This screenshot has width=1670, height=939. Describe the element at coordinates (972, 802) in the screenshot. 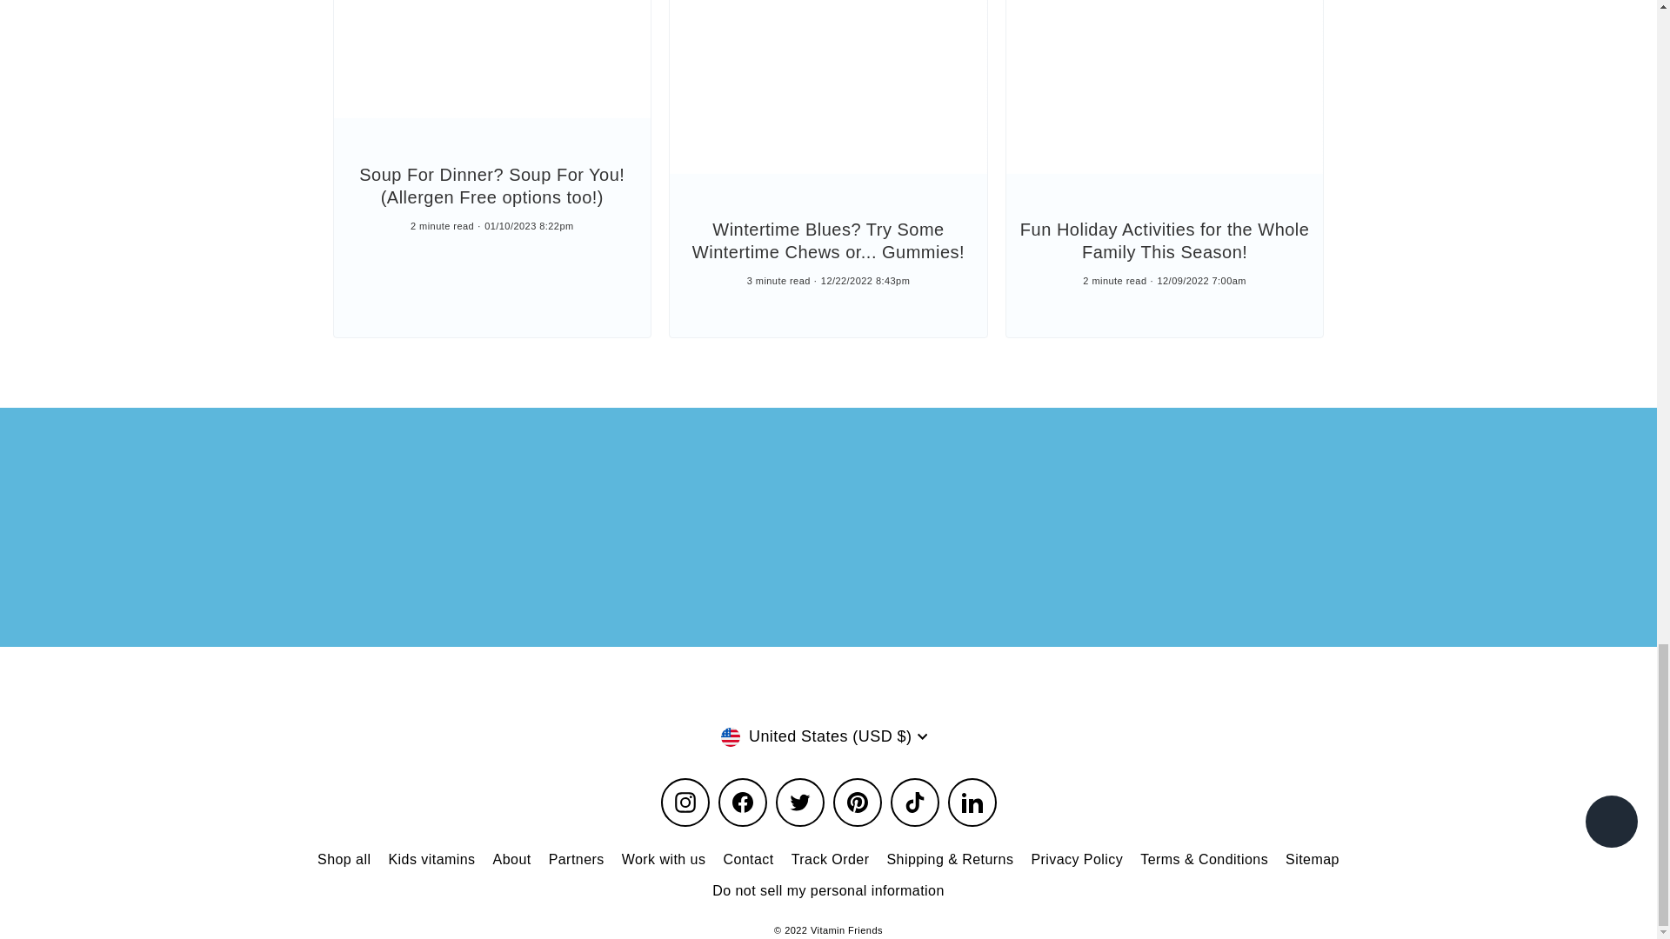

I see `Vitamin Friends on LinkedIn` at that location.